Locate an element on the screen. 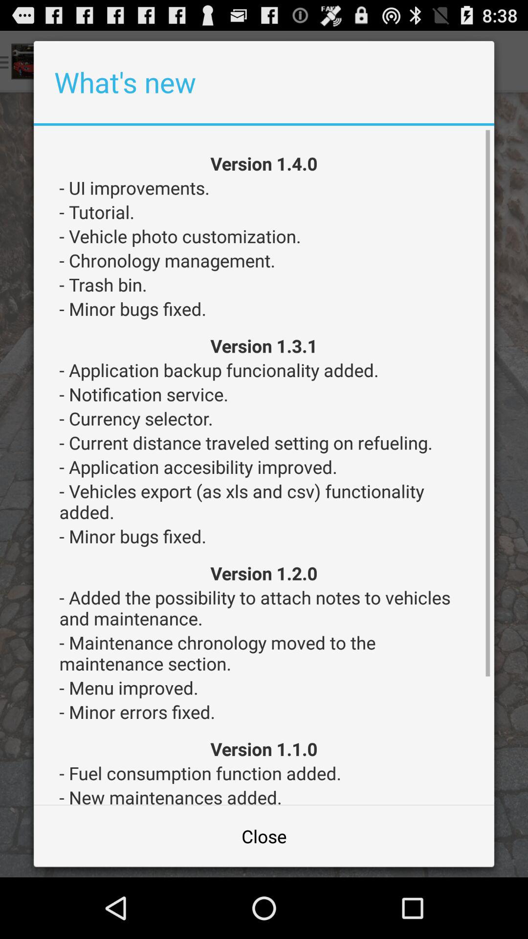 The image size is (528, 939). open the app below - new maintenances added. item is located at coordinates (264, 836).